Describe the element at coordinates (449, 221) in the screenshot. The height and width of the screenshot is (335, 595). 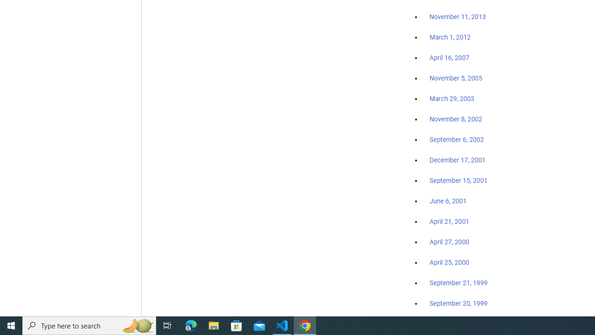
I see `April 21, 2001` at that location.